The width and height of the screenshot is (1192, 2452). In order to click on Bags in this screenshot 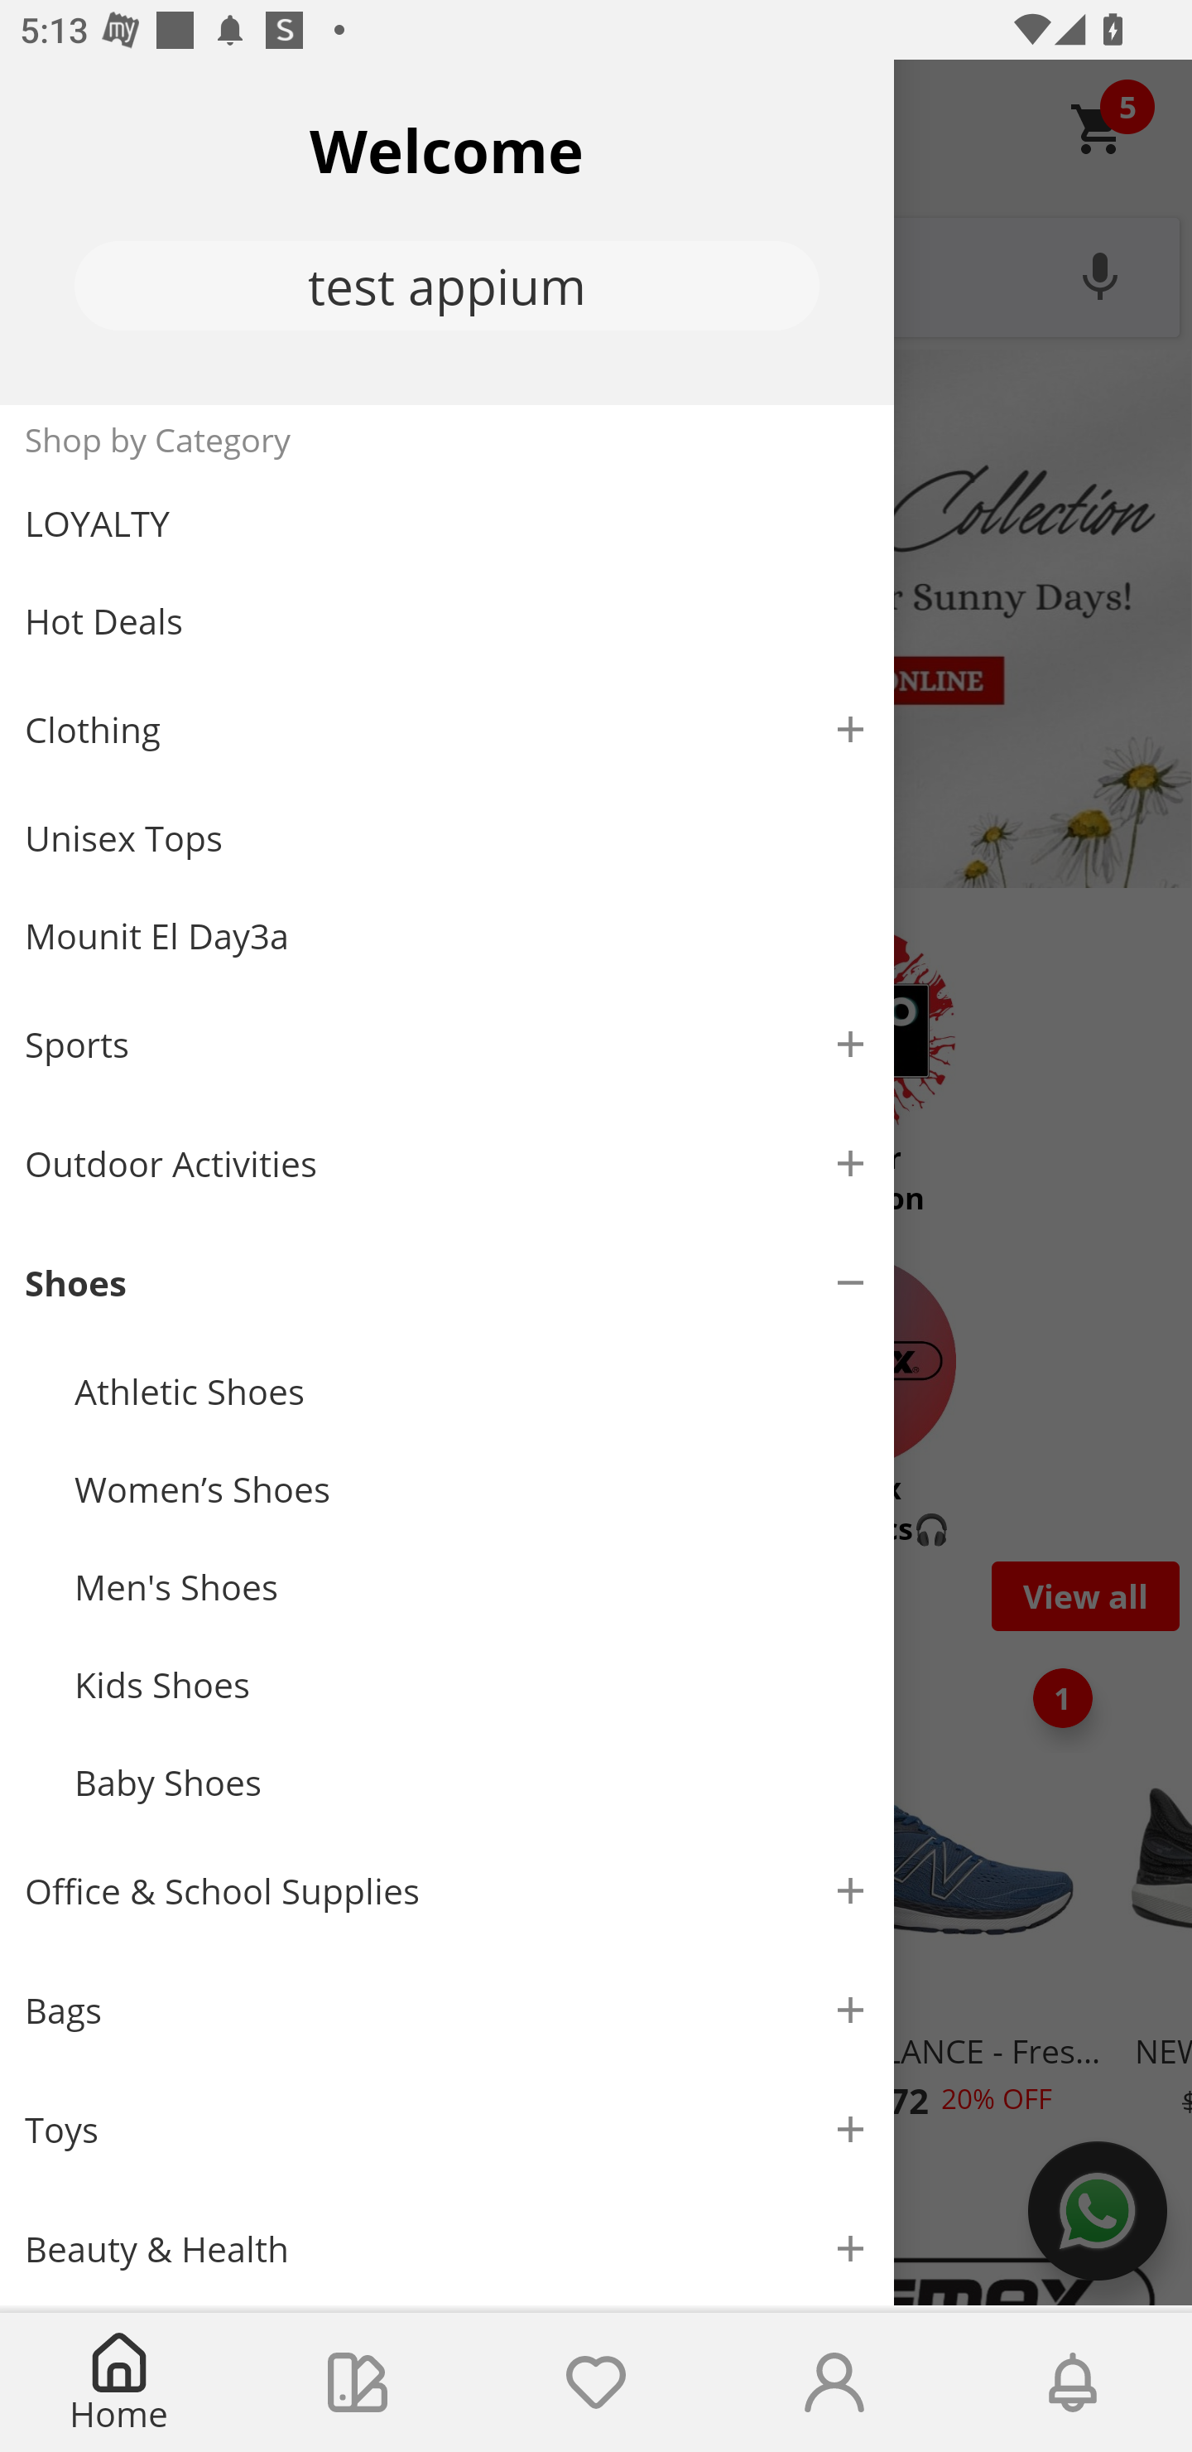, I will do `click(447, 2010)`.